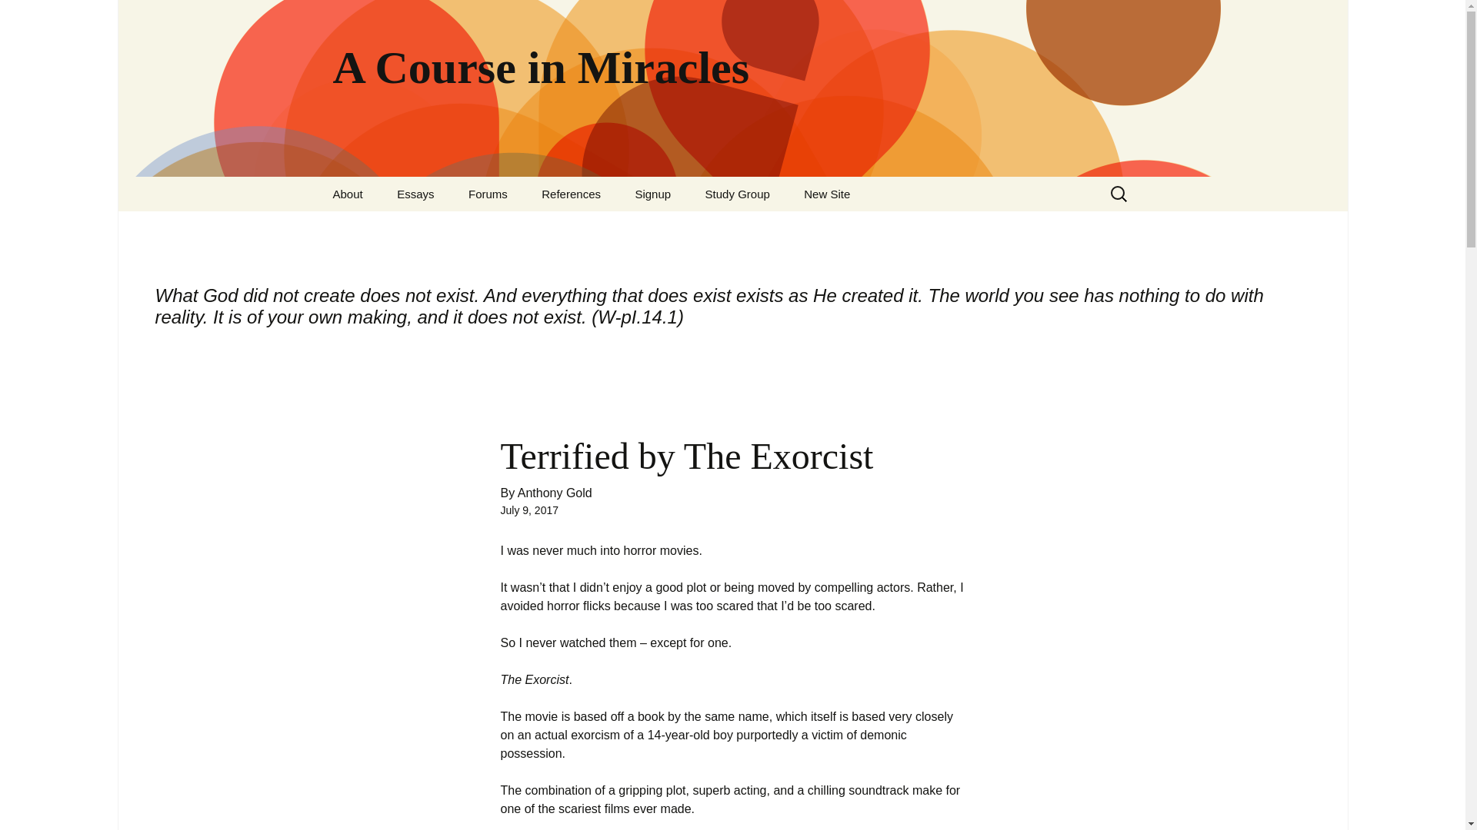  What do you see at coordinates (348, 194) in the screenshot?
I see `About` at bounding box center [348, 194].